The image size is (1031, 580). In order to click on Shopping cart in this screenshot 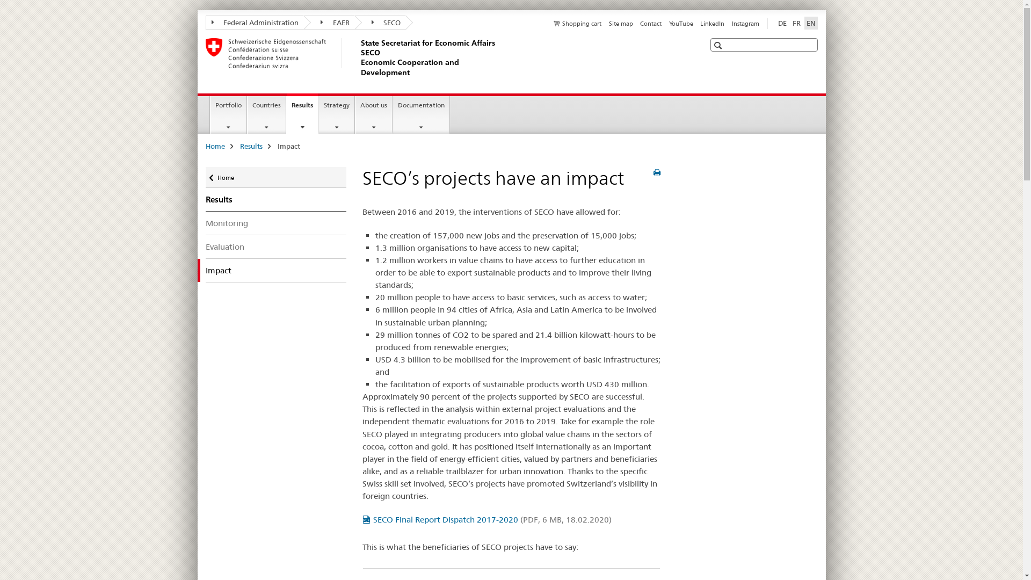, I will do `click(578, 24)`.